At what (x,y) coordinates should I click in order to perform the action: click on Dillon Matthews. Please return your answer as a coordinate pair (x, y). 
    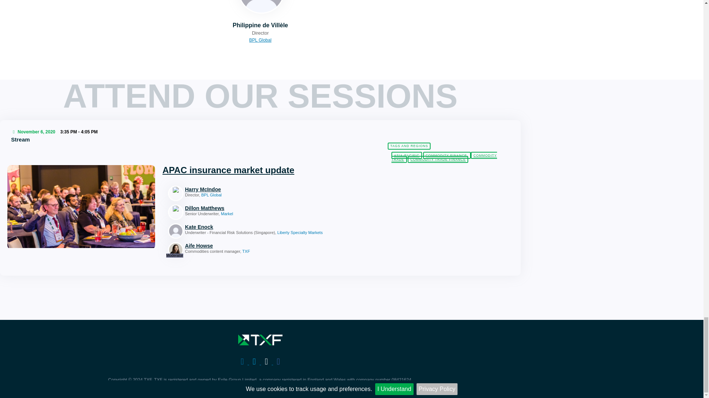
    Looking at the image, I should click on (259, 208).